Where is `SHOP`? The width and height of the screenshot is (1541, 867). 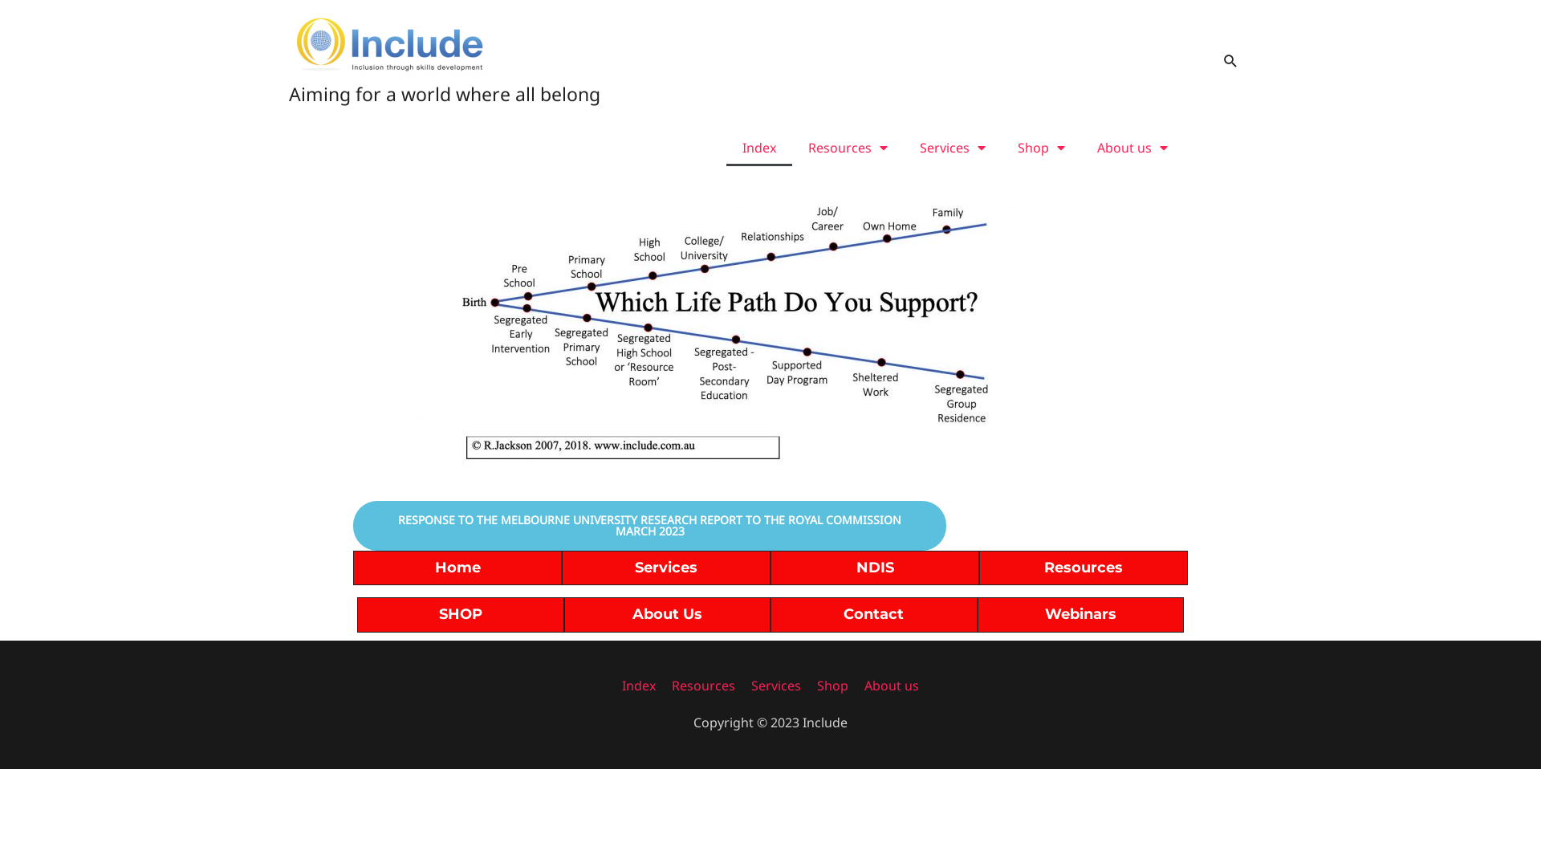
SHOP is located at coordinates (461, 614).